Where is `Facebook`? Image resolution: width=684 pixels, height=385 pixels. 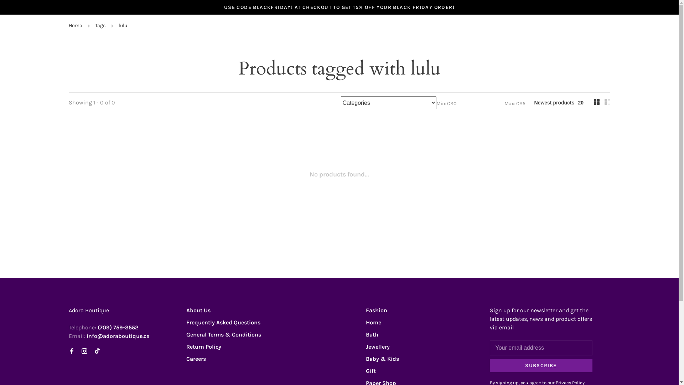
Facebook is located at coordinates (71, 351).